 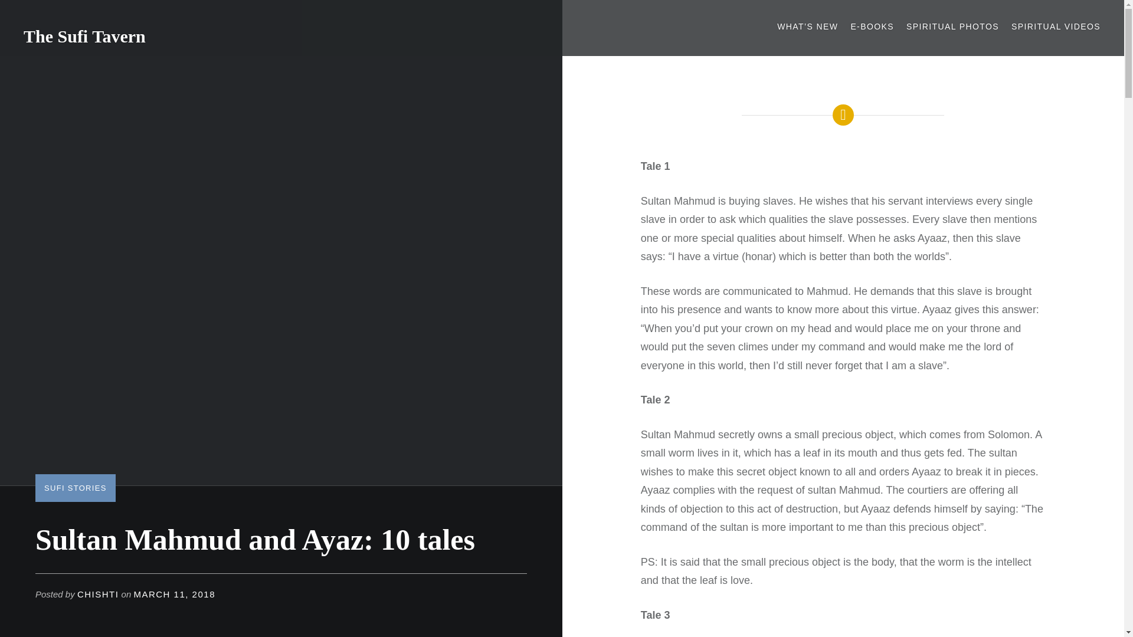 What do you see at coordinates (872, 27) in the screenshot?
I see `E-BOOKS` at bounding box center [872, 27].